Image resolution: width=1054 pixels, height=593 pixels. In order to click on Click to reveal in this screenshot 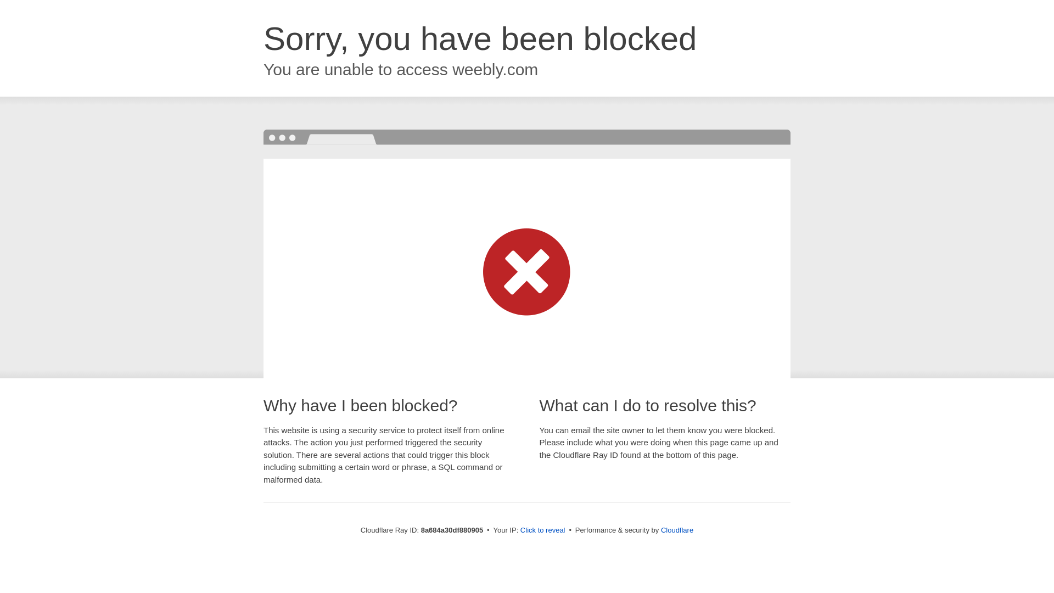, I will do `click(542, 530)`.